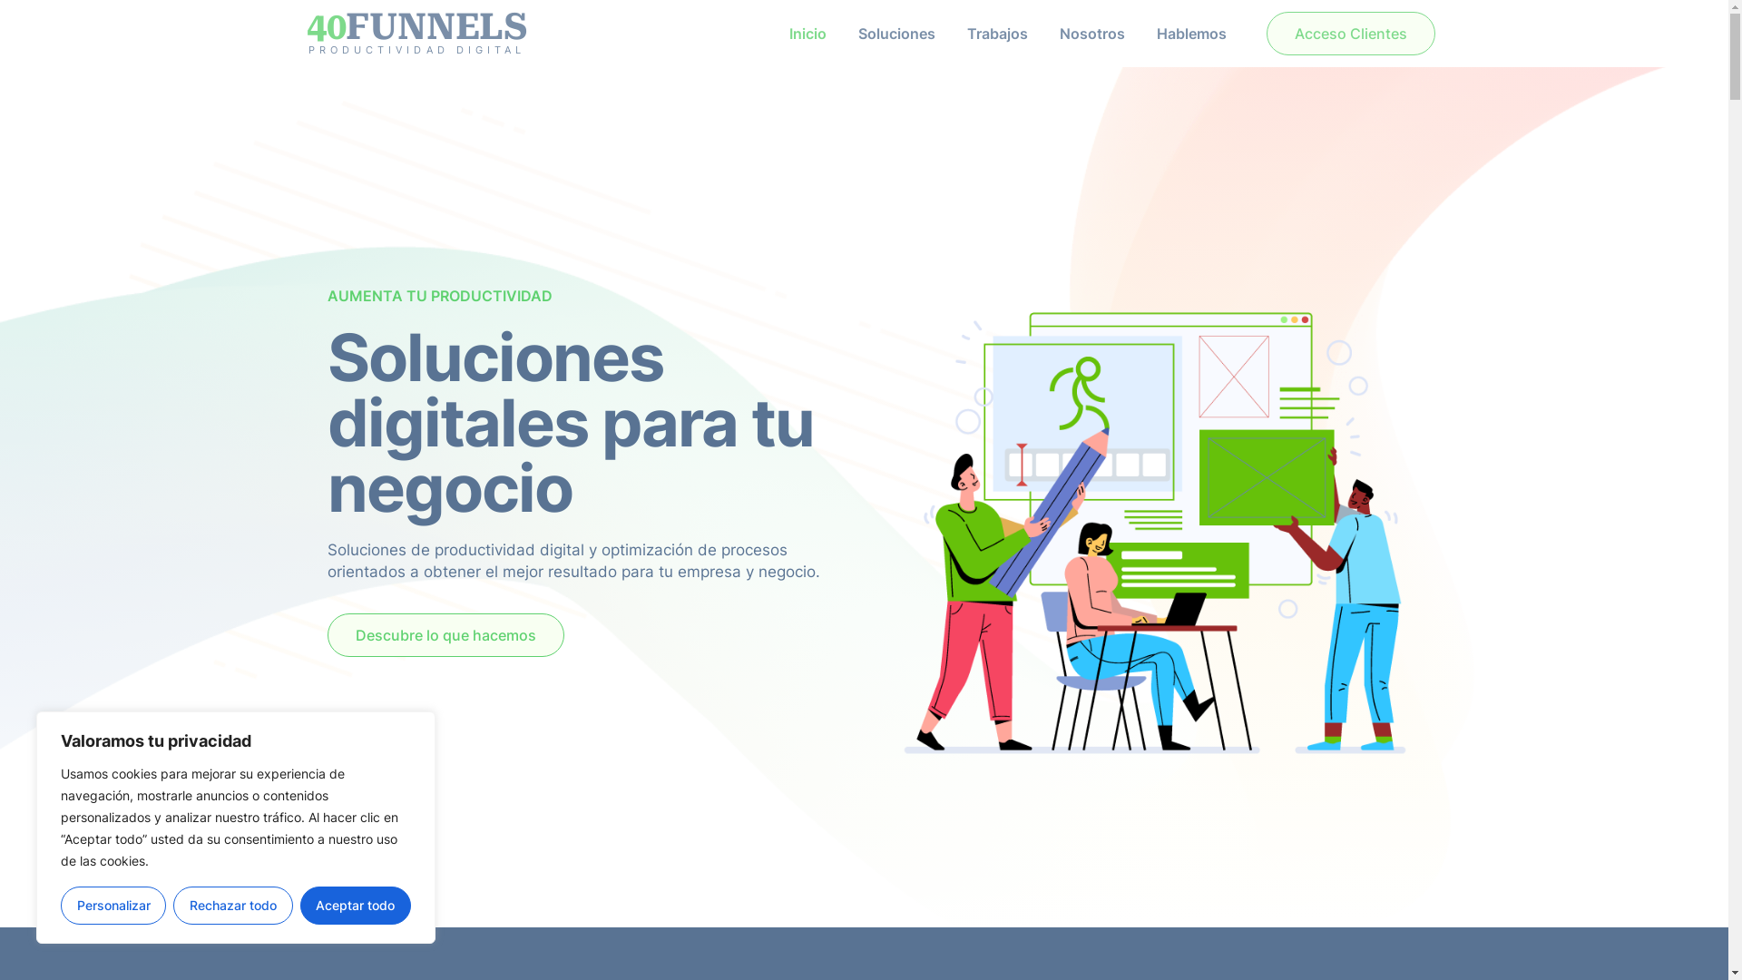 Image resolution: width=1742 pixels, height=980 pixels. I want to click on Acceso Clientes, so click(1351, 34).